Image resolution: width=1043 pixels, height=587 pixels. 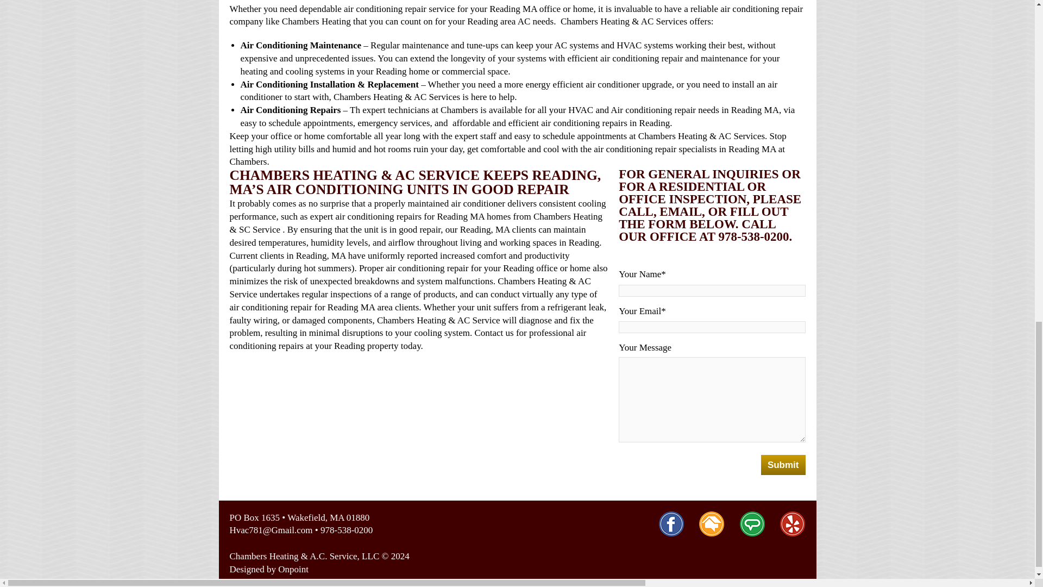 I want to click on Submit, so click(x=783, y=465).